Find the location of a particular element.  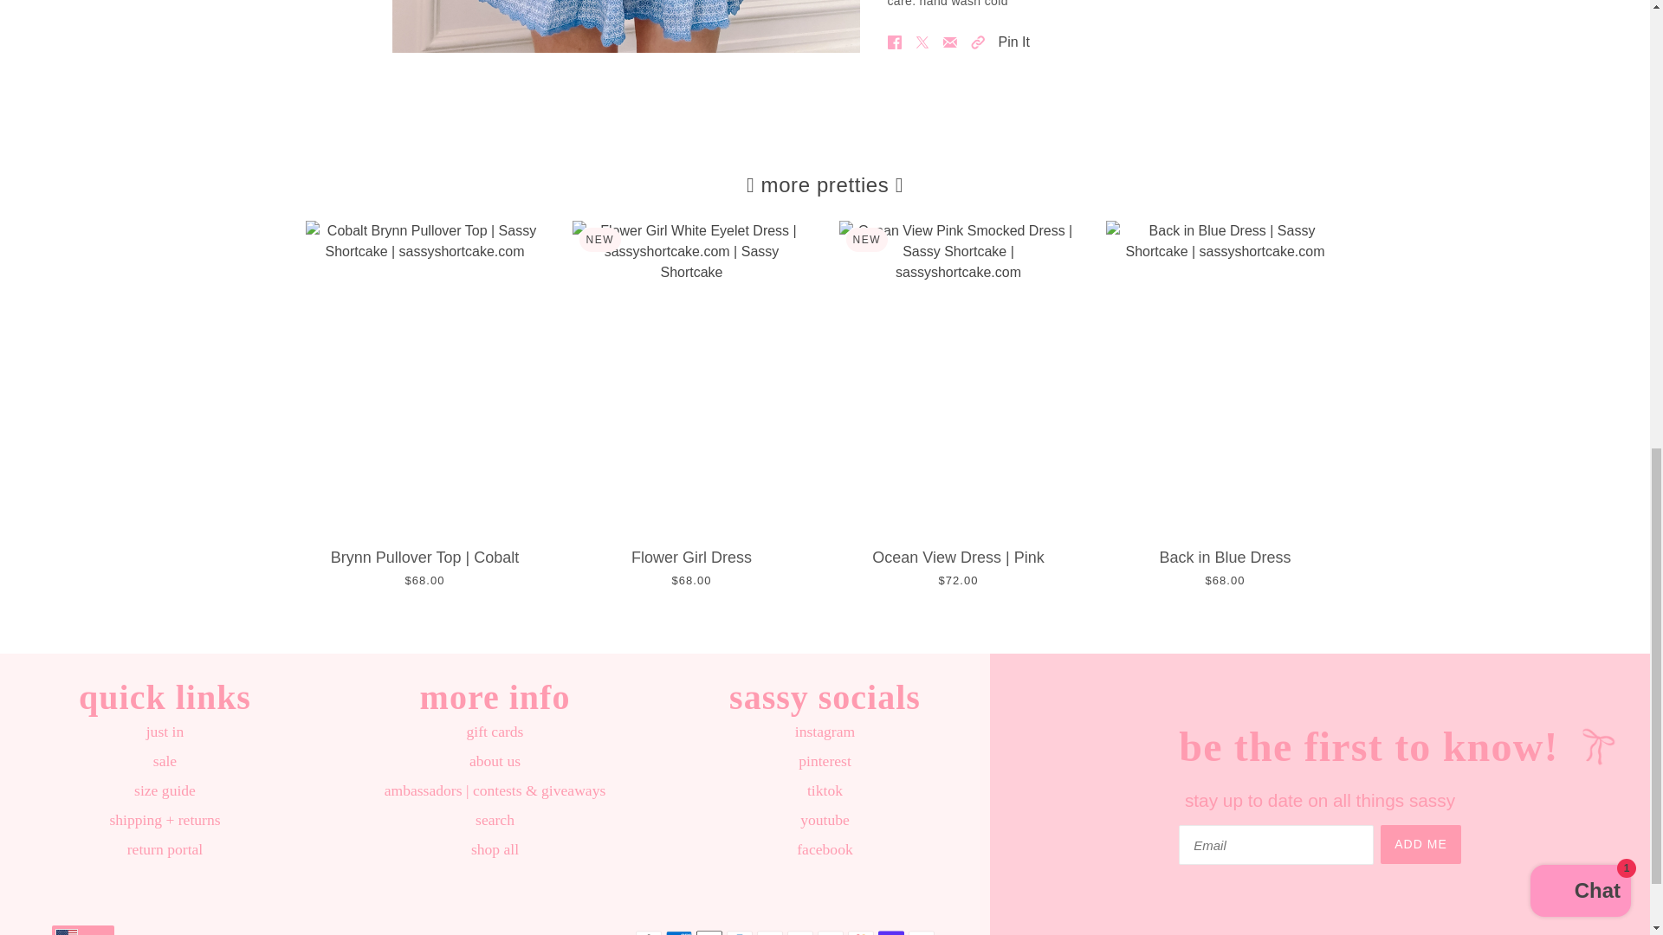

youtube is located at coordinates (825, 819).